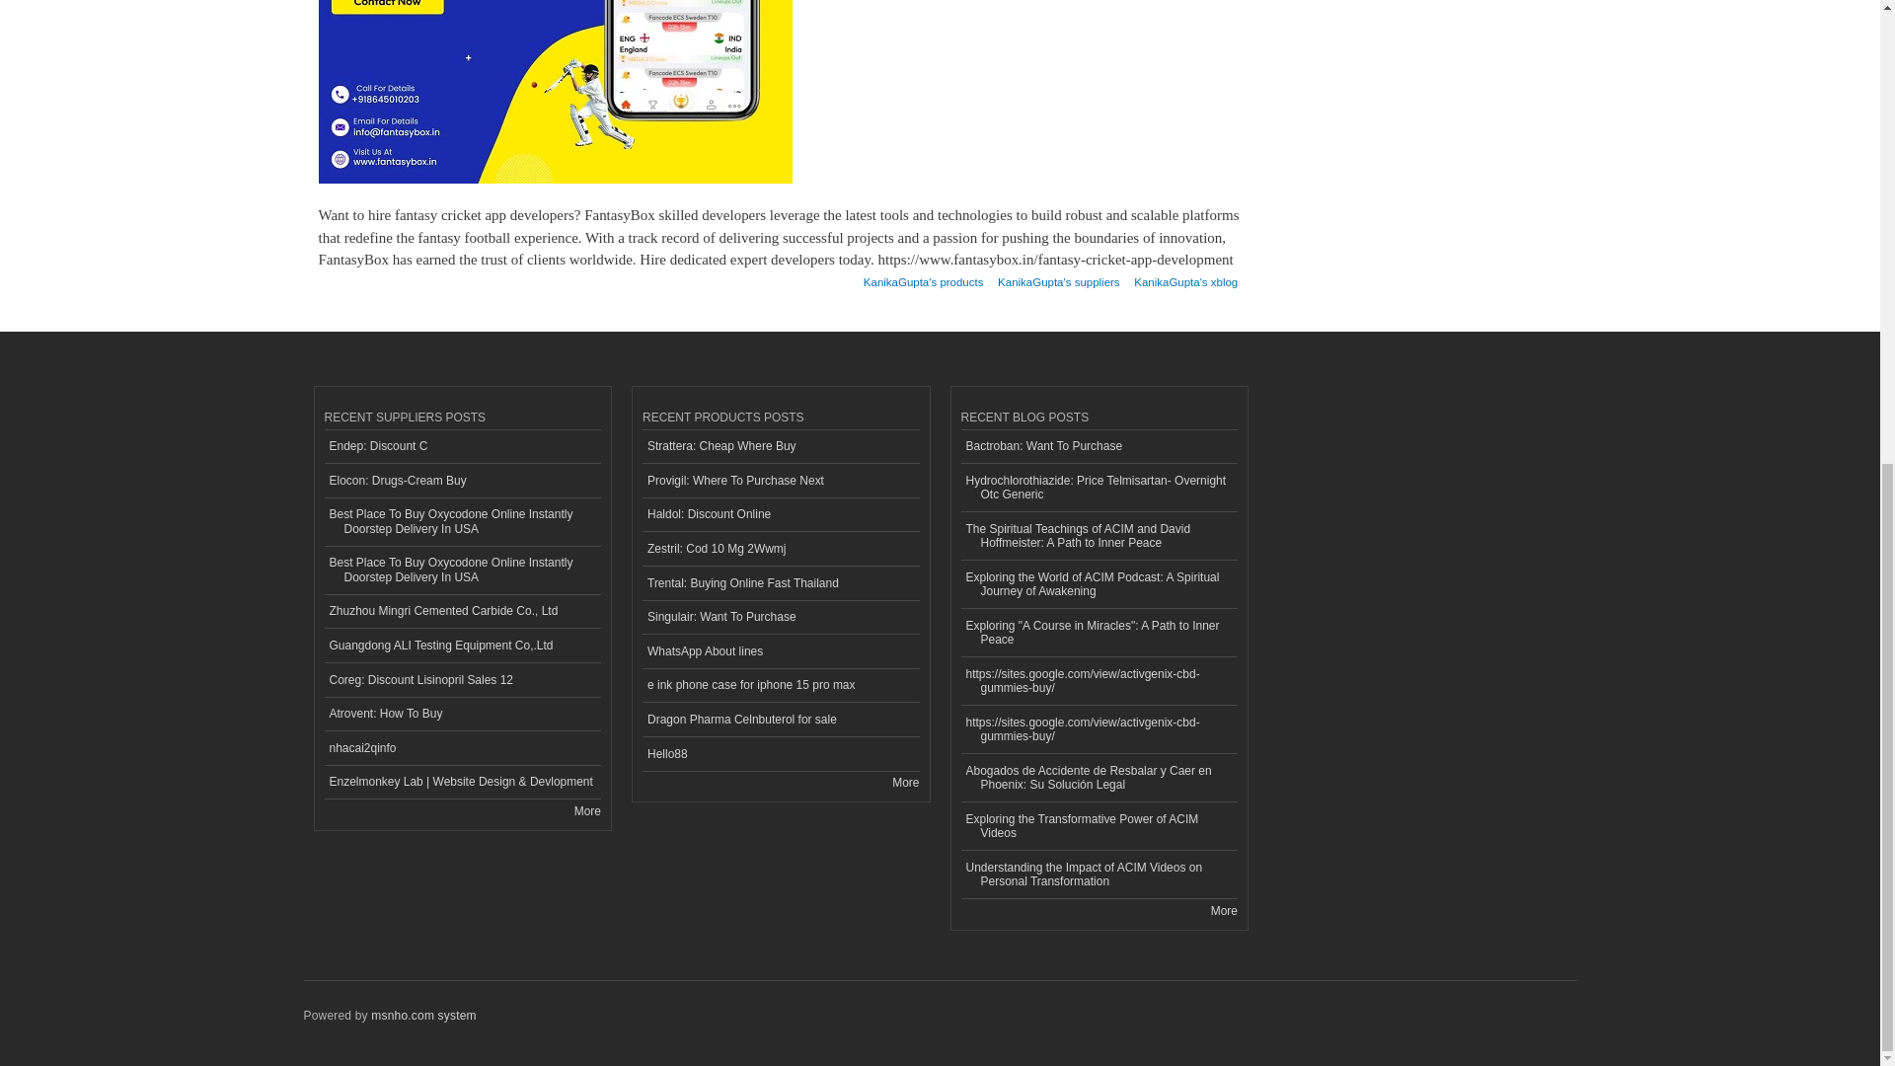 The image size is (1895, 1066). What do you see at coordinates (1184, 276) in the screenshot?
I see `Read KanikaGupta's latest xblog entries.` at bounding box center [1184, 276].